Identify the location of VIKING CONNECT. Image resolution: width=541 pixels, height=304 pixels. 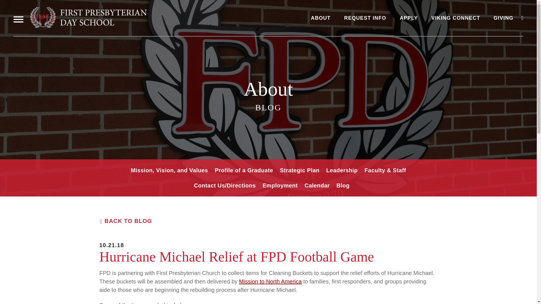
(456, 18).